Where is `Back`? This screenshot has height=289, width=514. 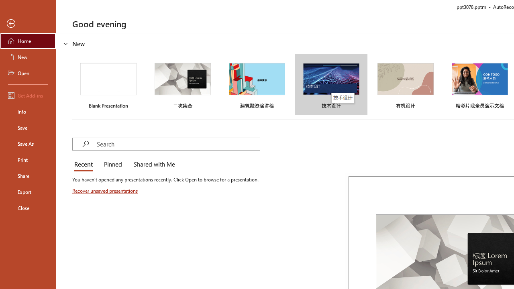 Back is located at coordinates (28, 24).